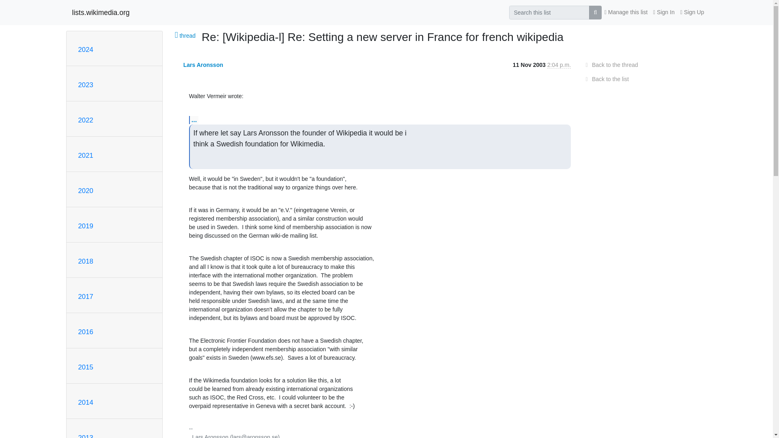 This screenshot has height=438, width=779. What do you see at coordinates (559, 65) in the screenshot?
I see `Sender's time: Nov. 11, 2003, 3:04 p.m.` at bounding box center [559, 65].